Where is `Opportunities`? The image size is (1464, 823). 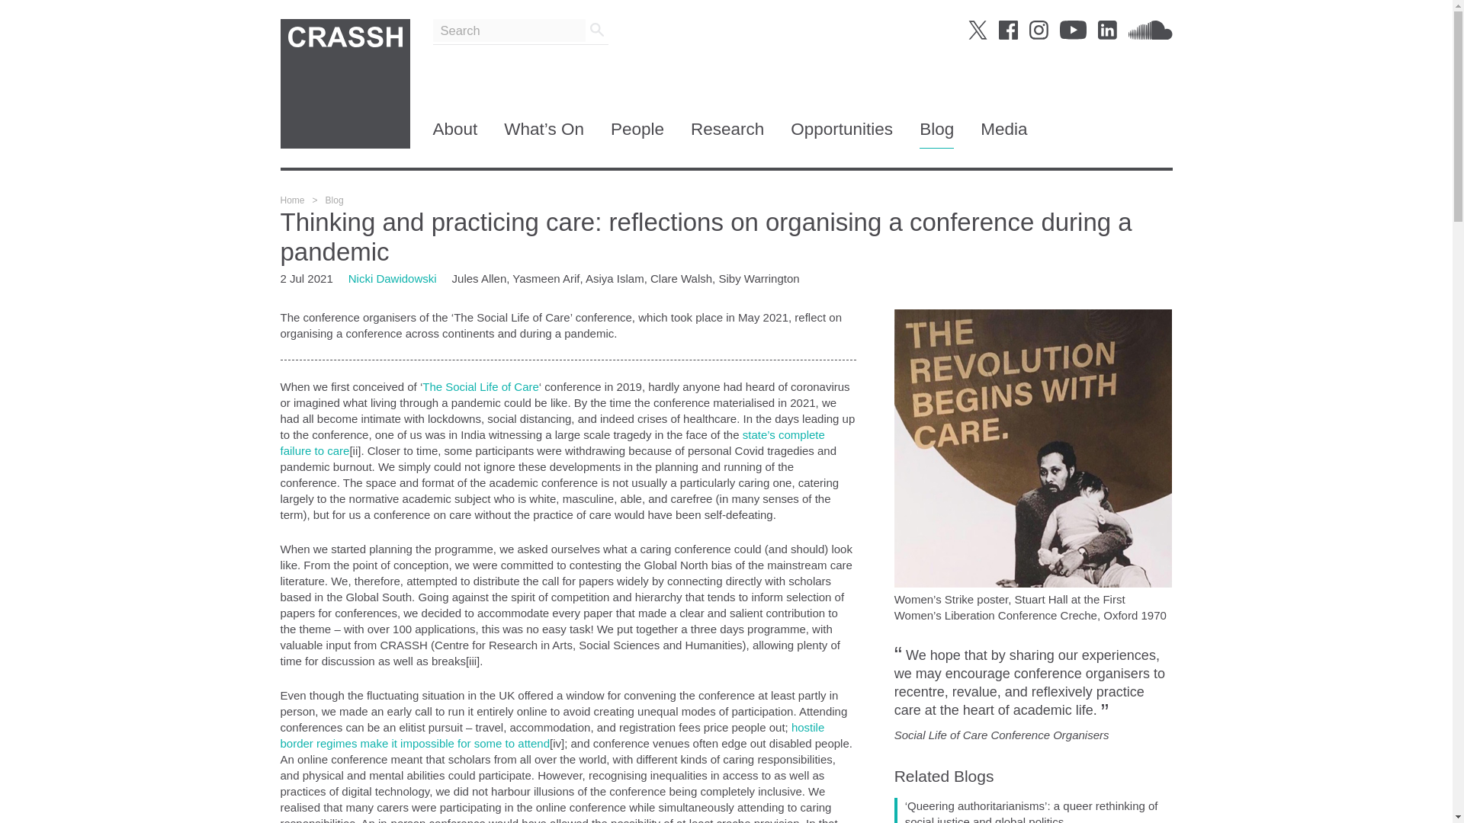
Opportunities is located at coordinates (842, 133).